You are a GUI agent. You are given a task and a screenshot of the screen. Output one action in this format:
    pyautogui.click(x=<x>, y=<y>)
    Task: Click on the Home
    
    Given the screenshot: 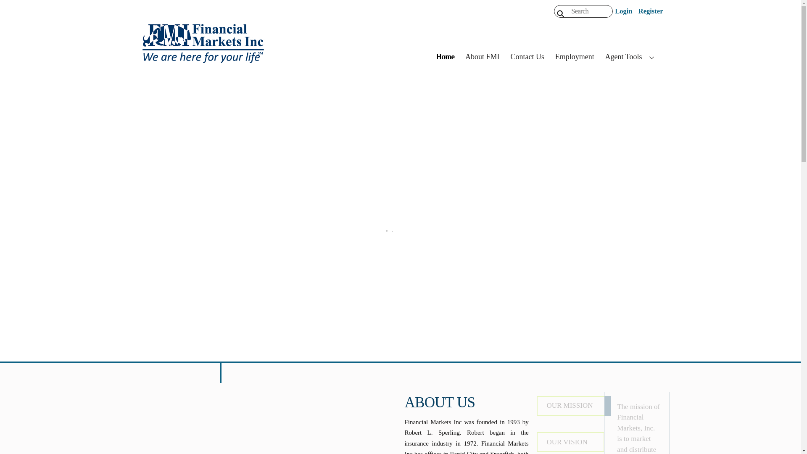 What is the action you would take?
    pyautogui.click(x=445, y=57)
    